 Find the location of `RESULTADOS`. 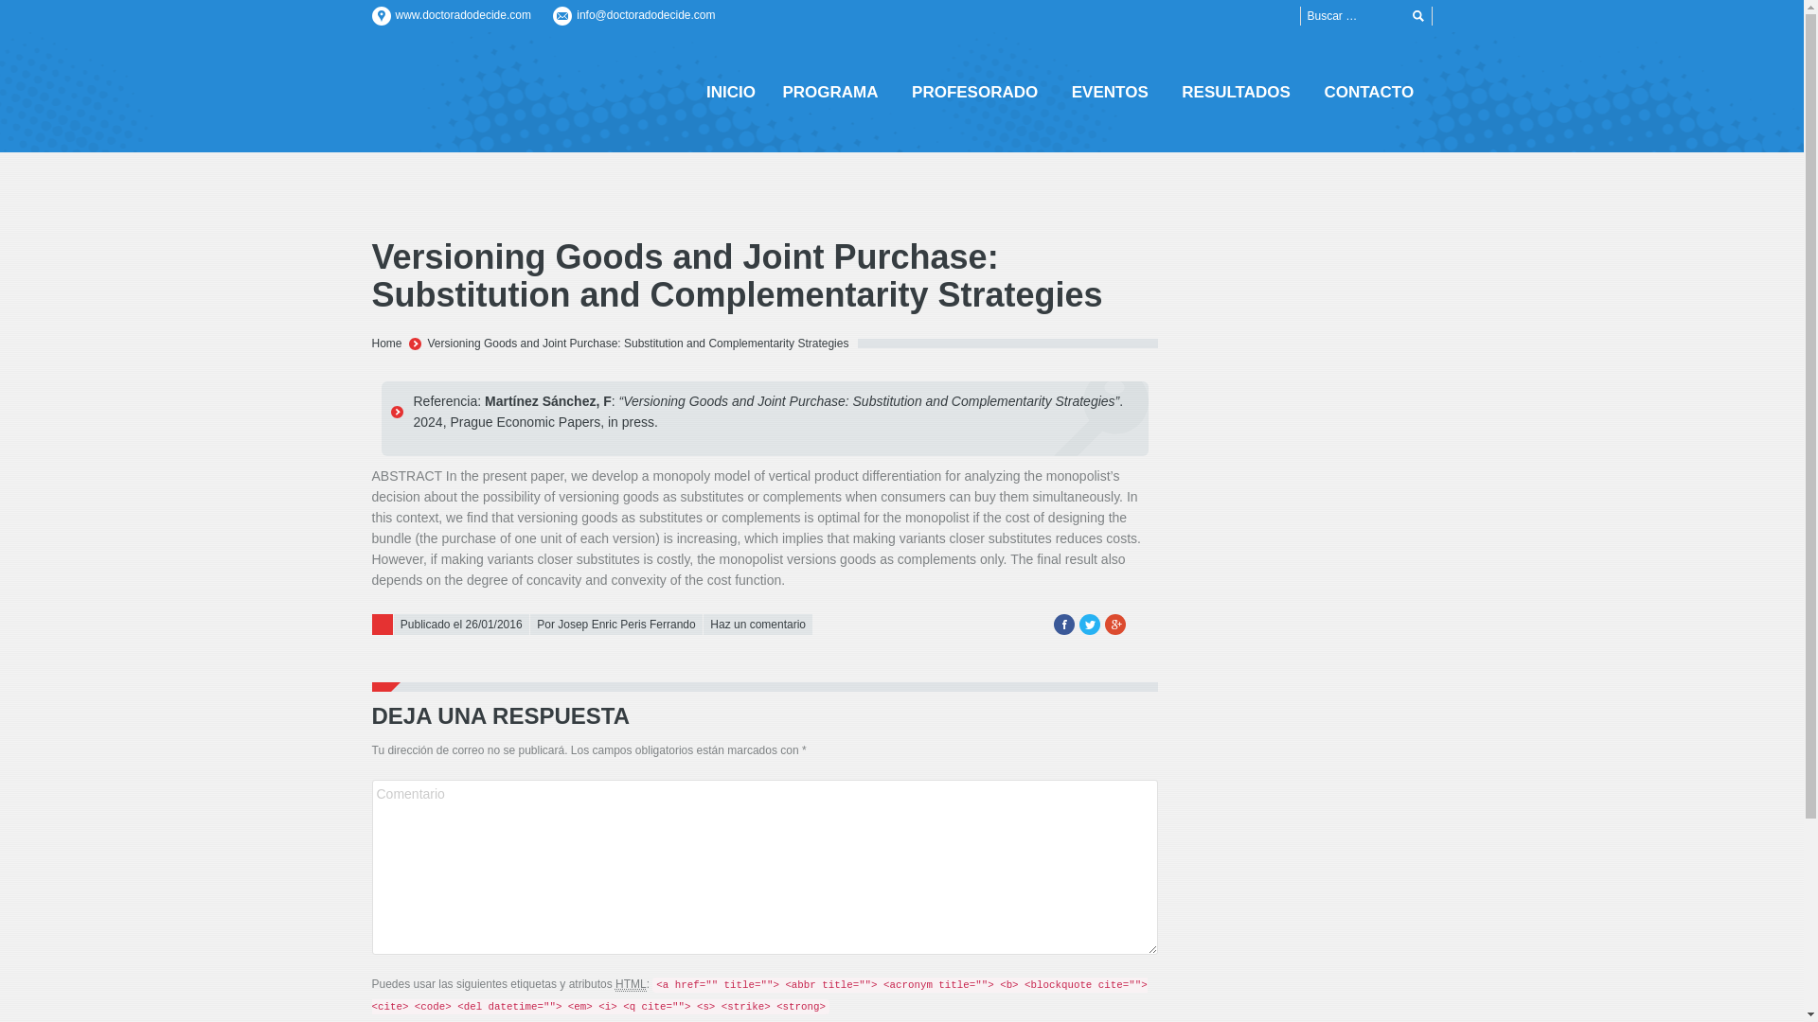

RESULTADOS is located at coordinates (1239, 91).